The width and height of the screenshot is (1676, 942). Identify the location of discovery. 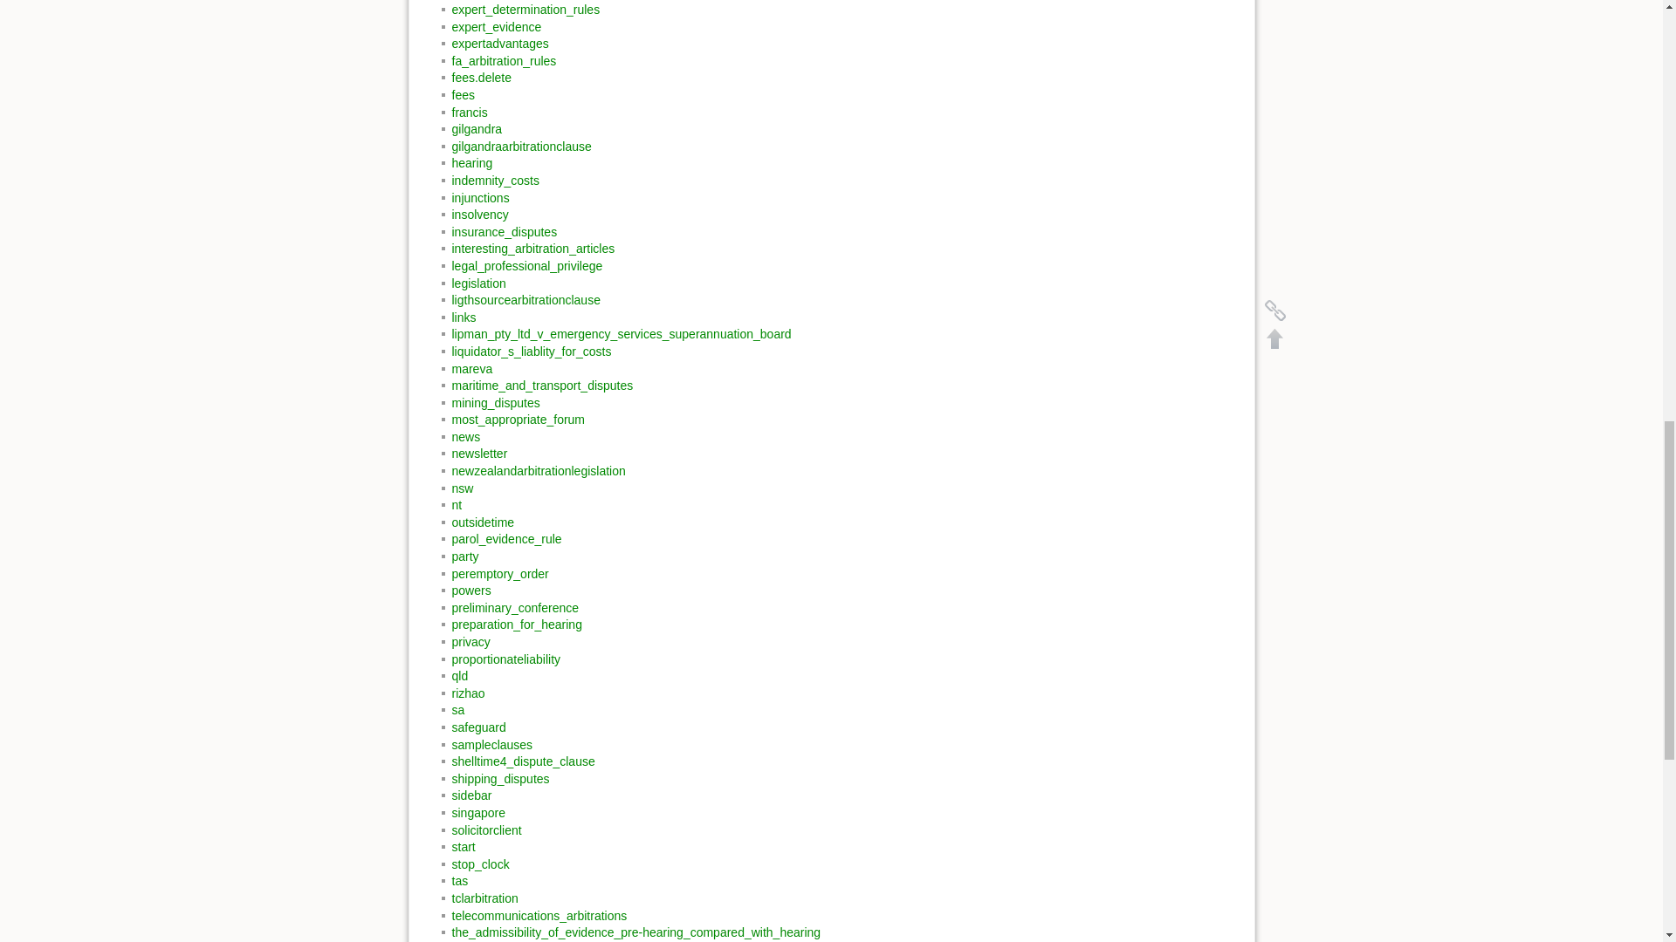
(478, 925).